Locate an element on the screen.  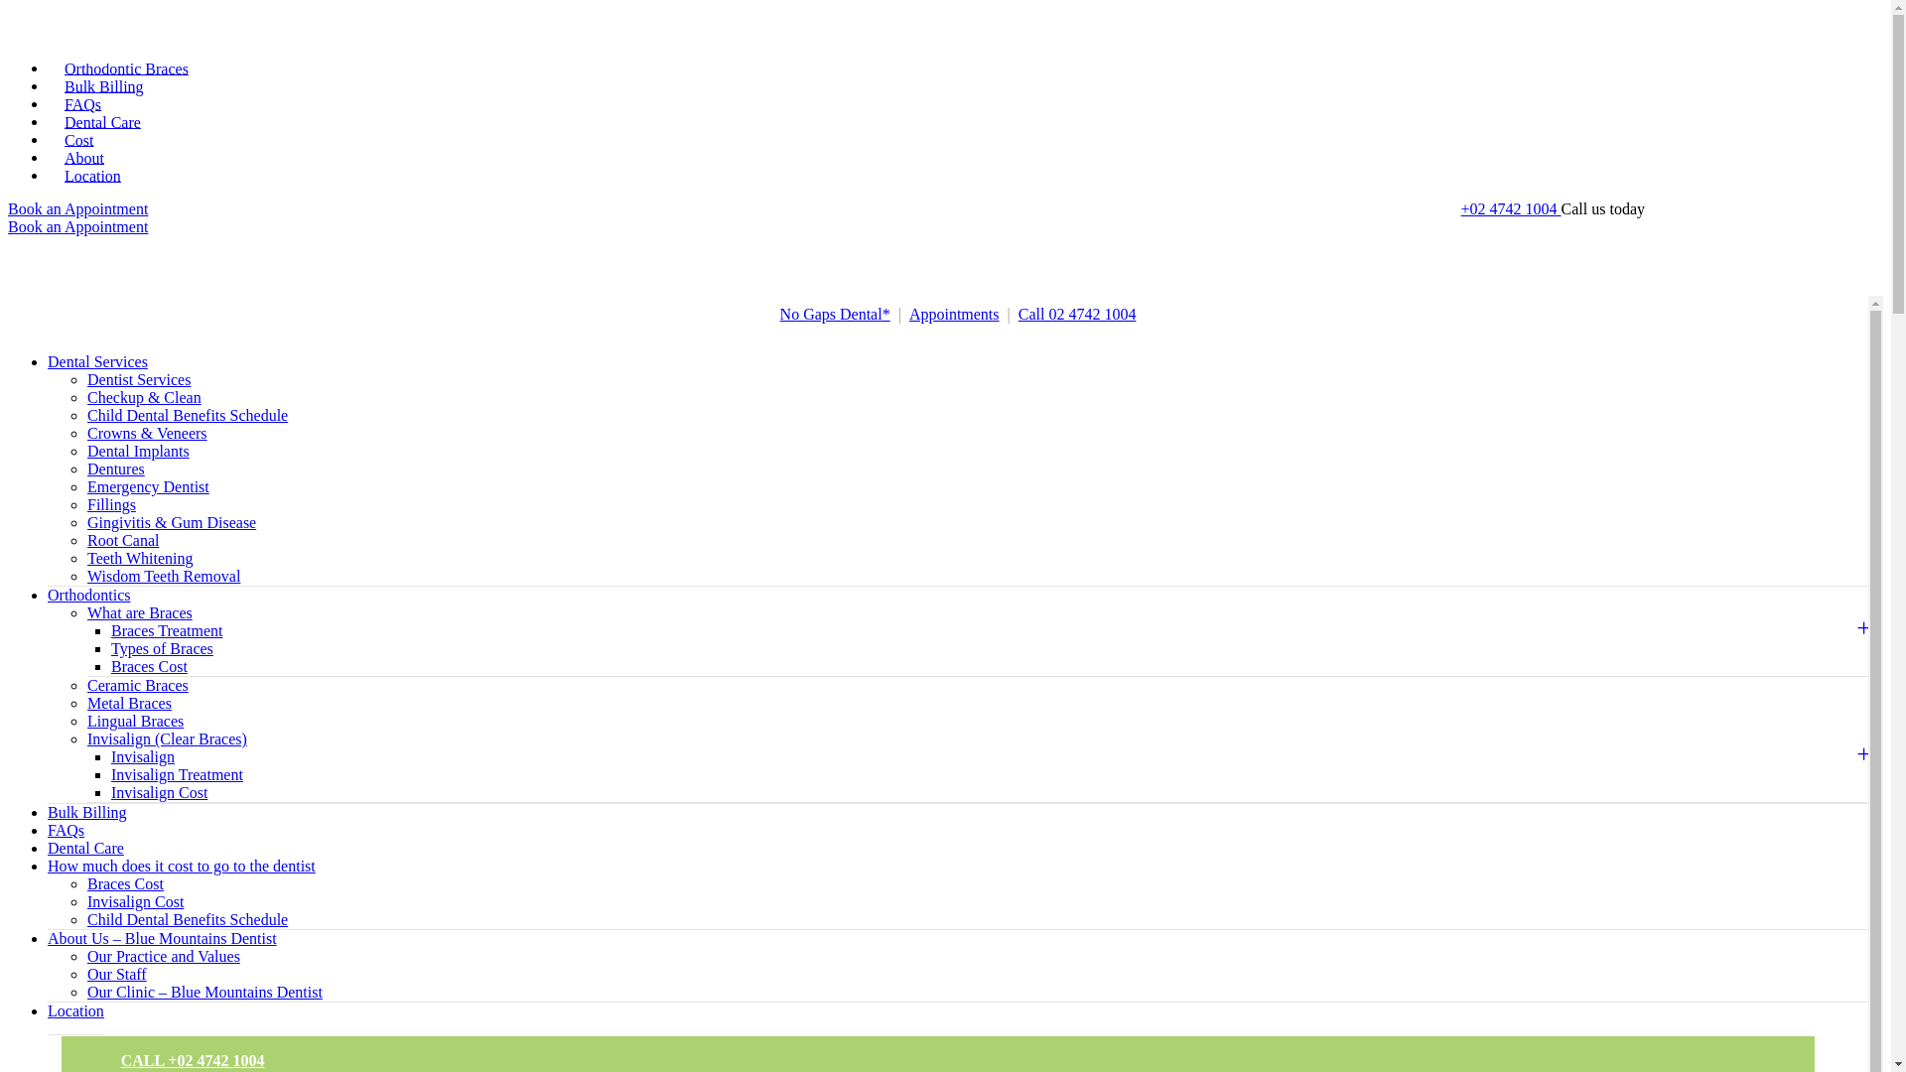
Gingivitis & Gum Disease is located at coordinates (172, 522).